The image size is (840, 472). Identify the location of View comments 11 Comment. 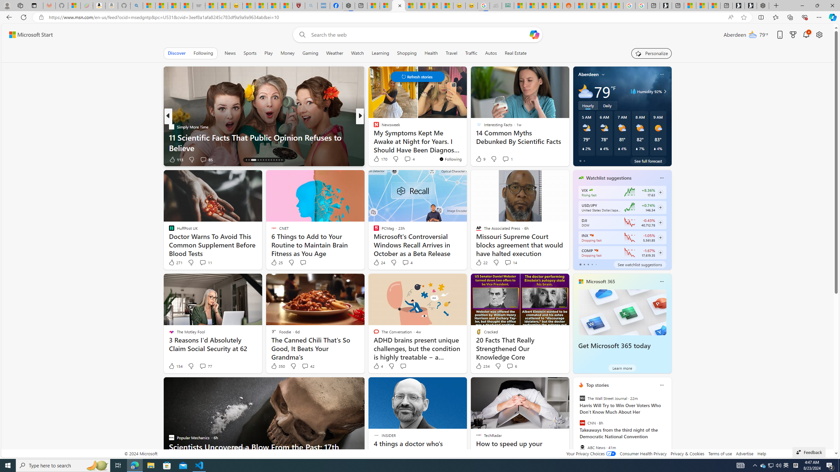
(202, 262).